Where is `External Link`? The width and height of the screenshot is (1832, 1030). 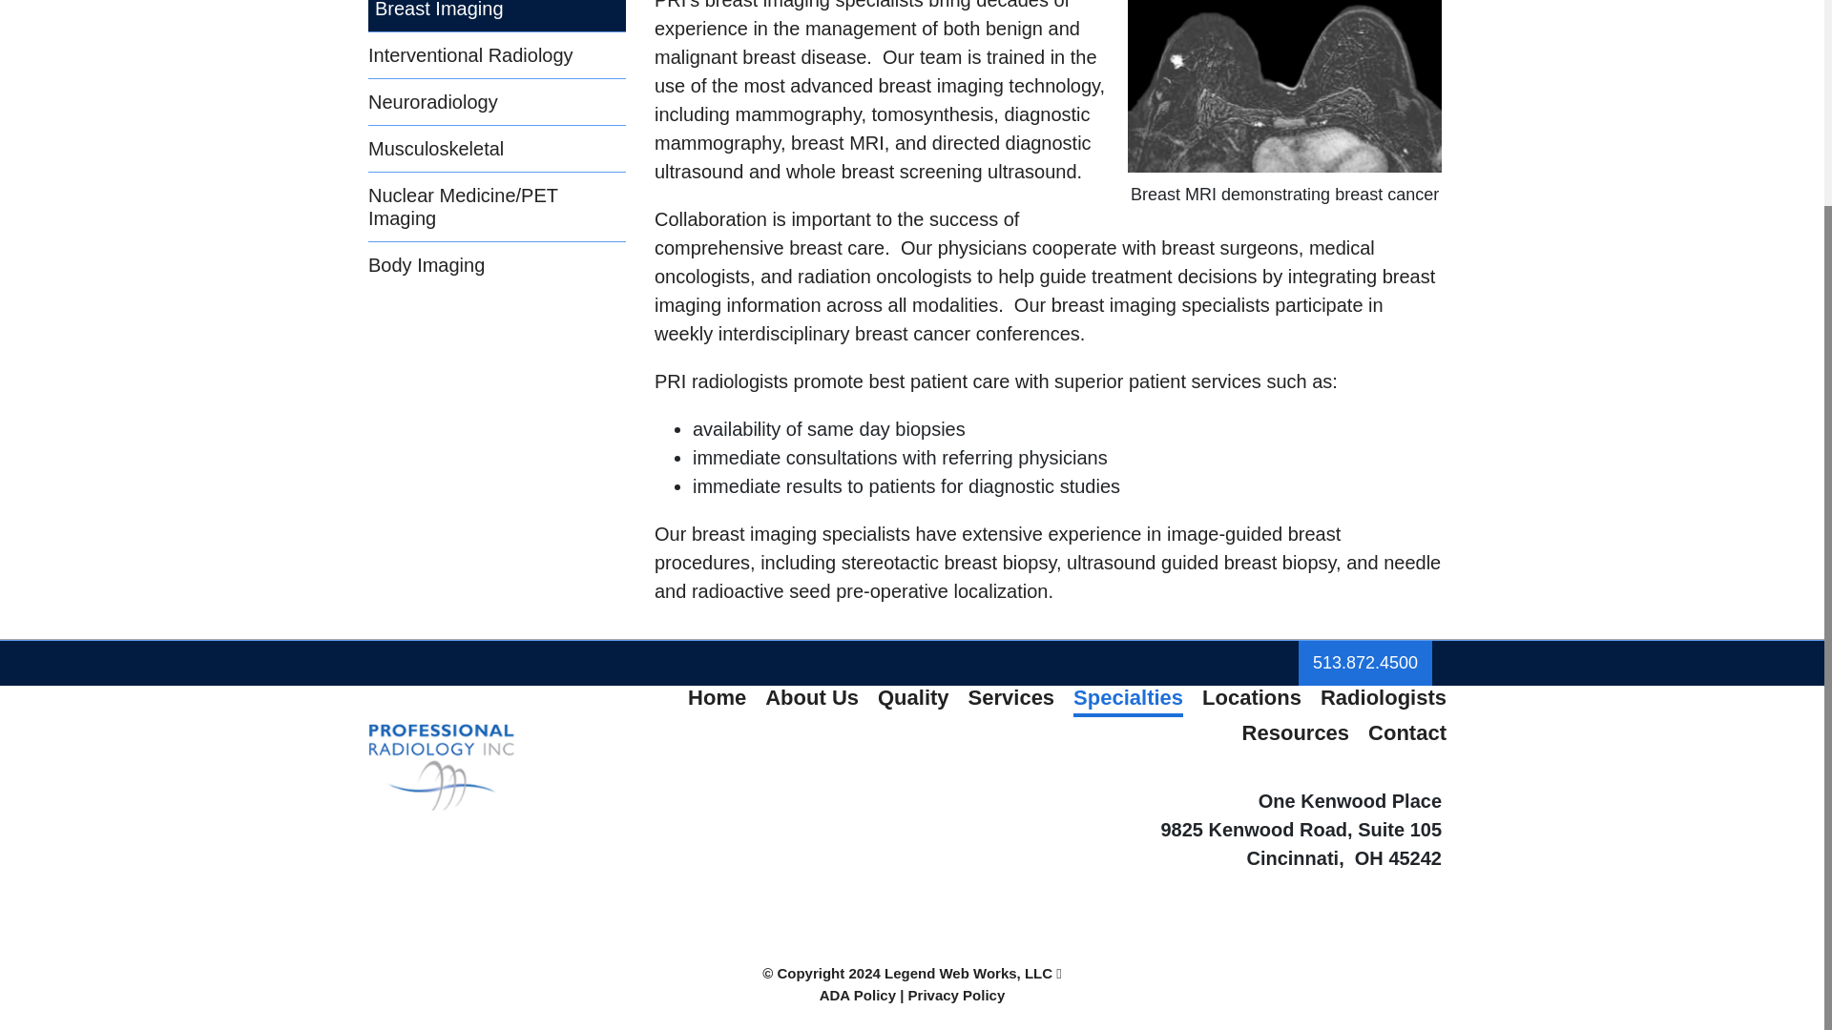
External Link is located at coordinates (973, 973).